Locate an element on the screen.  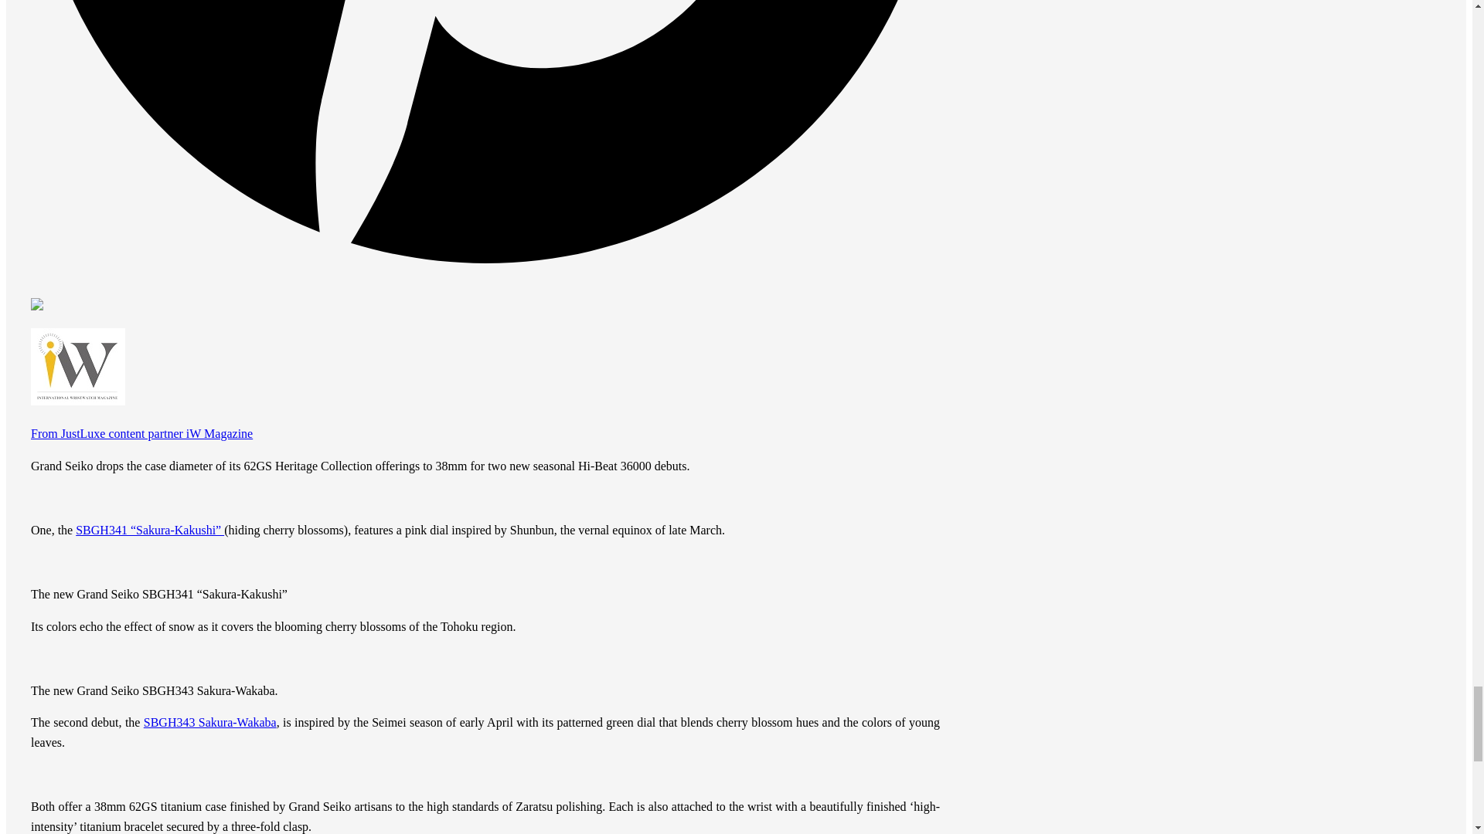
From JustLuxe content partner iW Magazine is located at coordinates (141, 433).